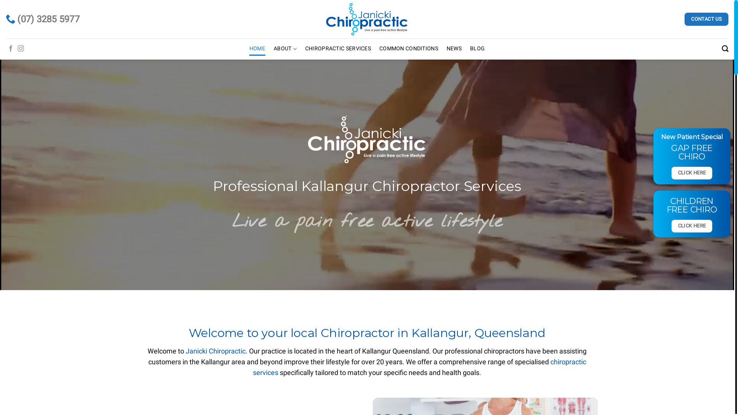  What do you see at coordinates (285, 49) in the screenshot?
I see `ABOUT` at bounding box center [285, 49].